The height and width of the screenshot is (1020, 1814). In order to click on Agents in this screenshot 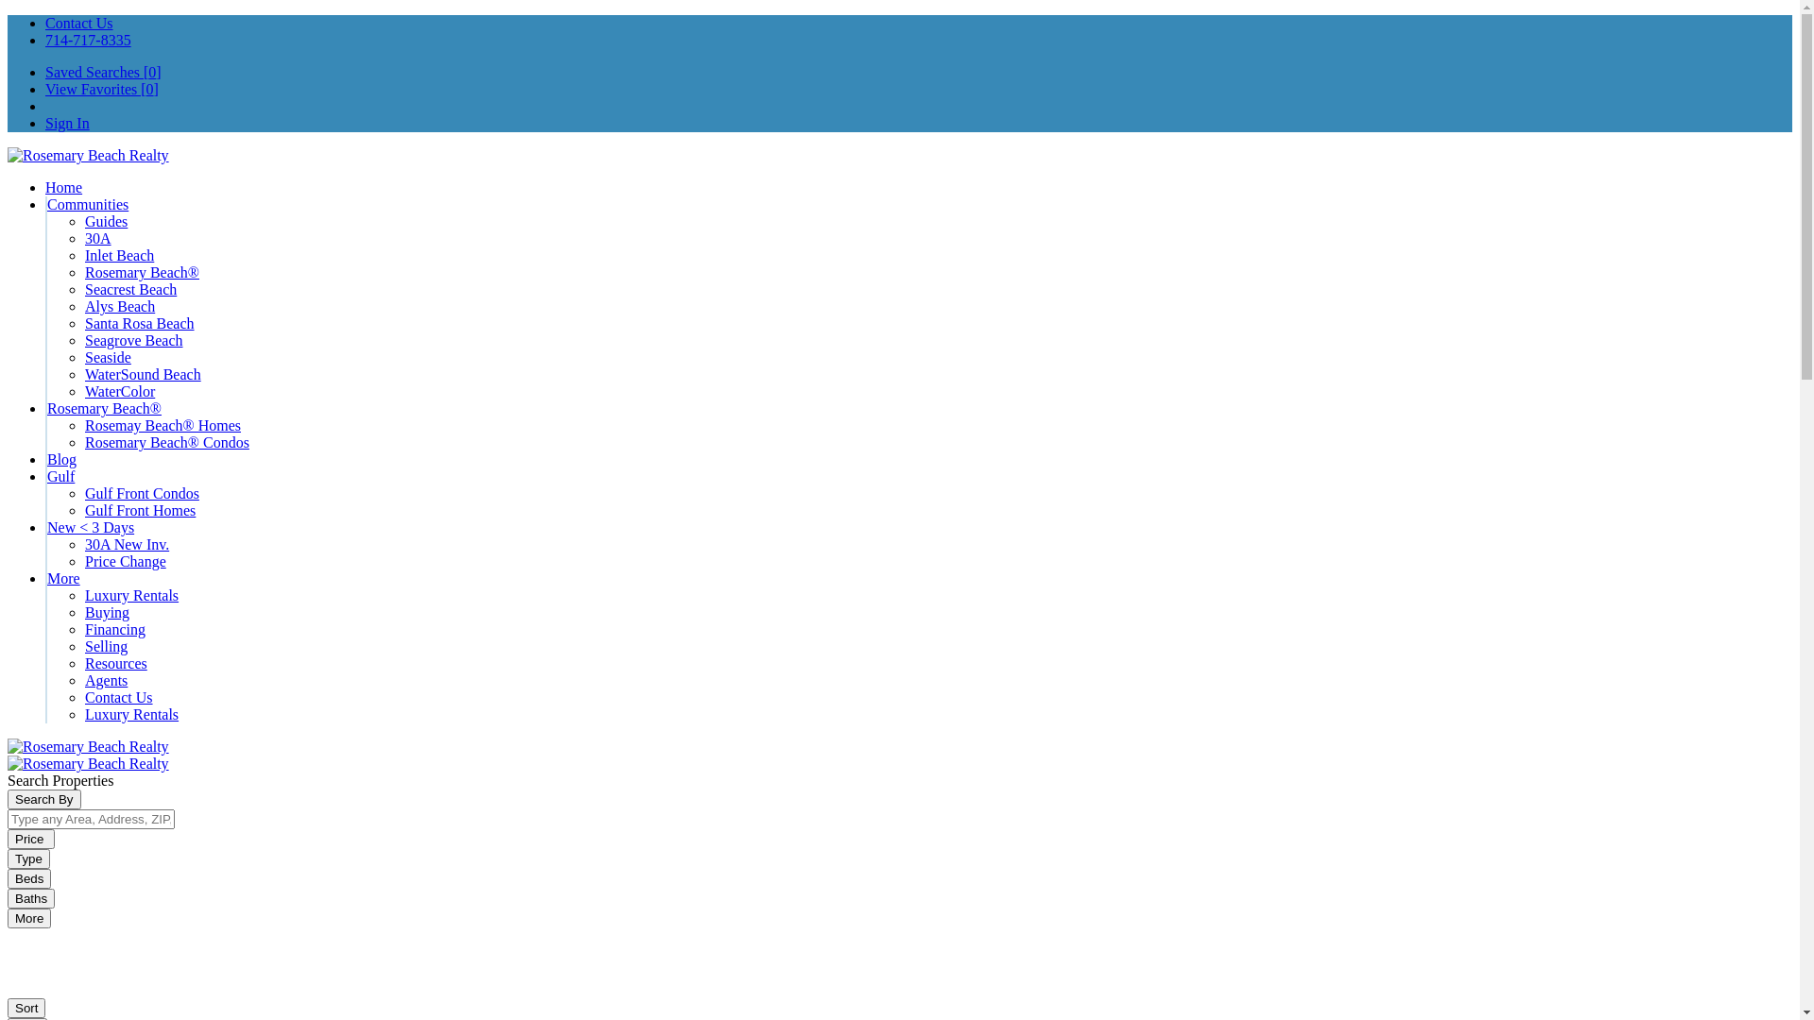, I will do `click(106, 680)`.